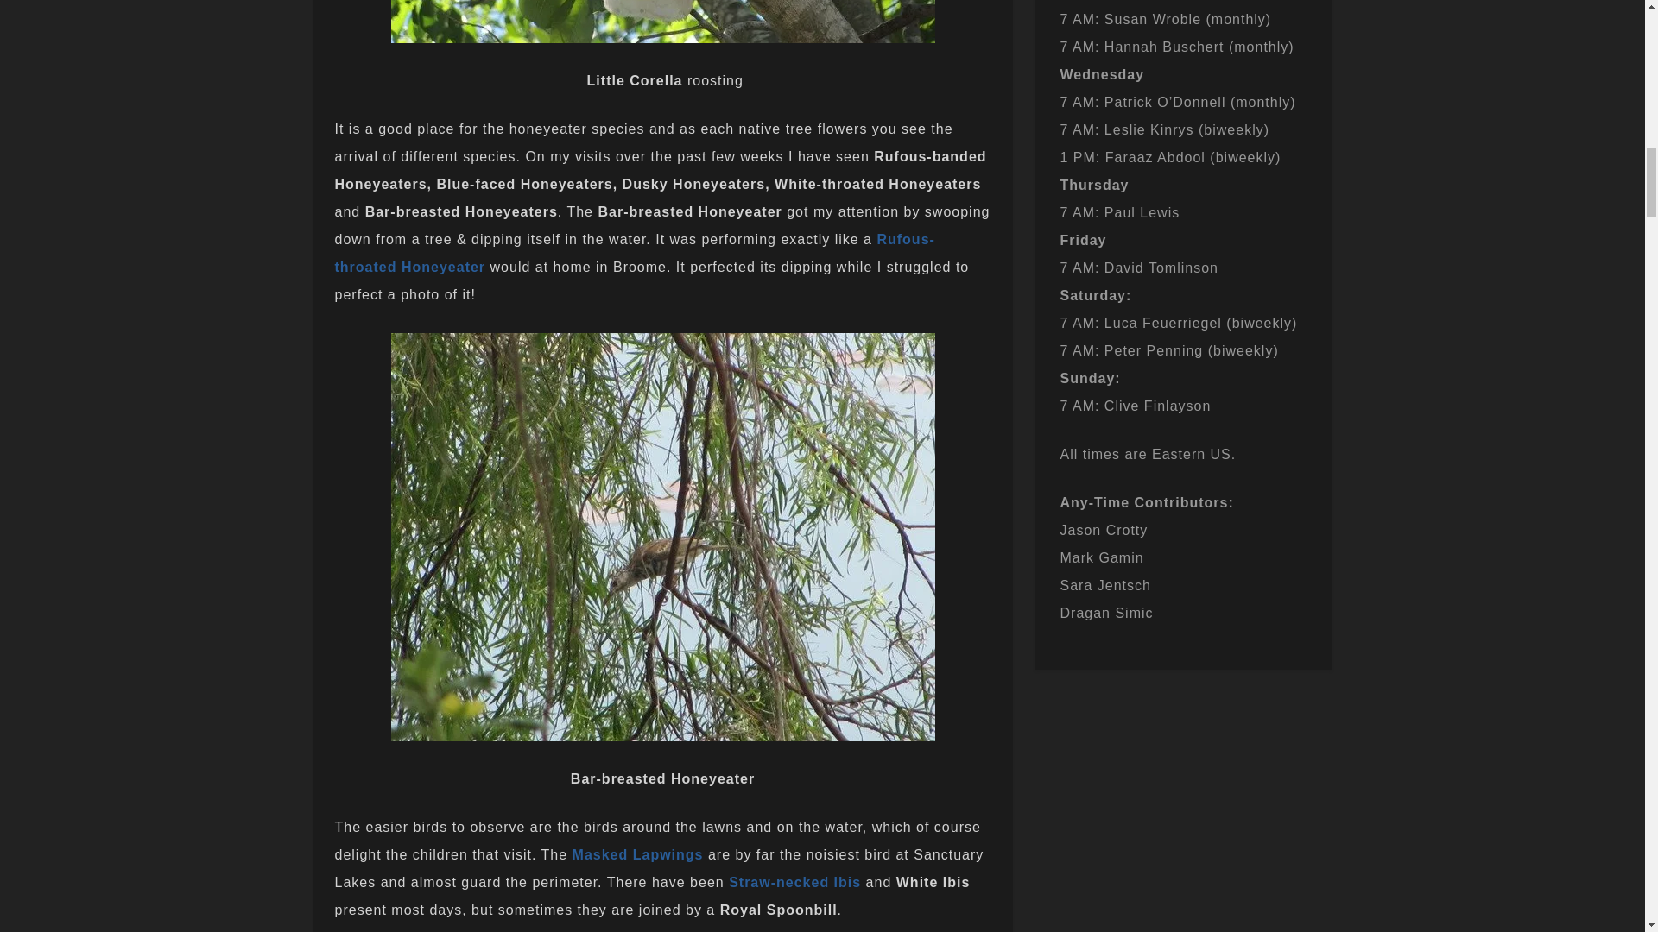  What do you see at coordinates (794, 882) in the screenshot?
I see `Straw-necked Ibis` at bounding box center [794, 882].